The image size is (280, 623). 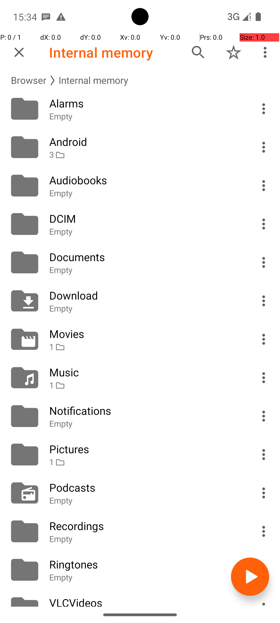 What do you see at coordinates (140, 147) in the screenshot?
I see `Folder: Android, 3 subfolders` at bounding box center [140, 147].